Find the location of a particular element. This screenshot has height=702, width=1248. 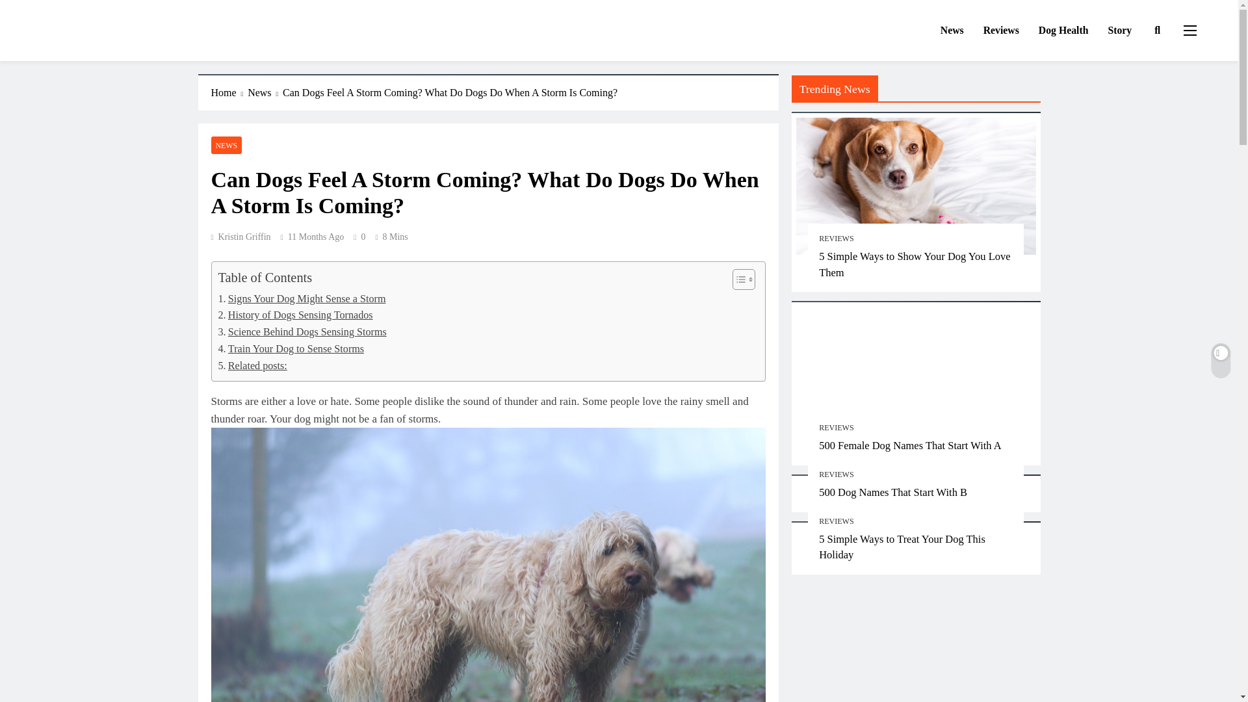

Related posts: is located at coordinates (252, 365).